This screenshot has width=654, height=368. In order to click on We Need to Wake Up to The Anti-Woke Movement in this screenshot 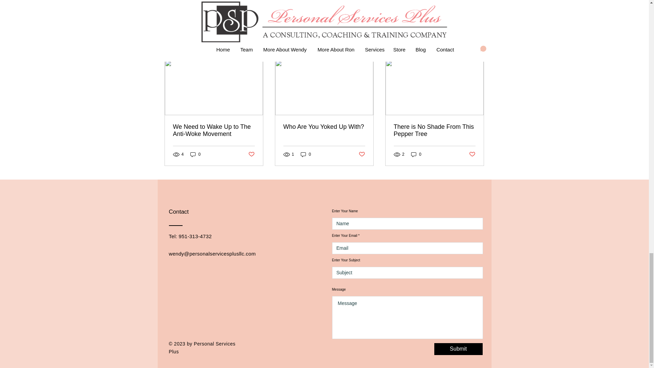, I will do `click(214, 130)`.